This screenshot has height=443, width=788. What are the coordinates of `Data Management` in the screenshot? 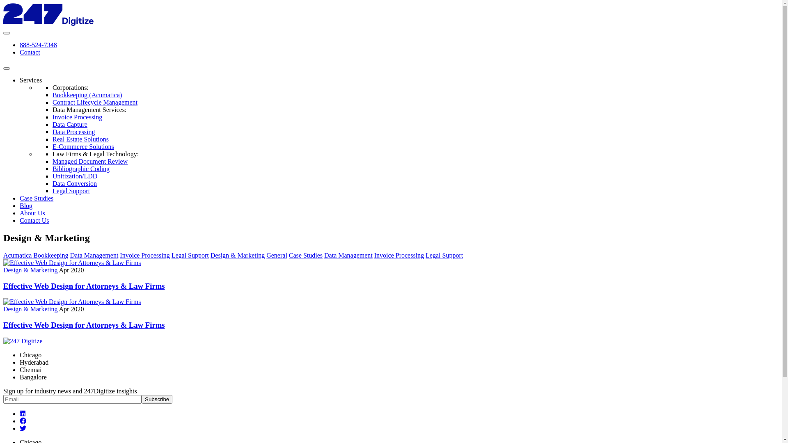 It's located at (348, 255).